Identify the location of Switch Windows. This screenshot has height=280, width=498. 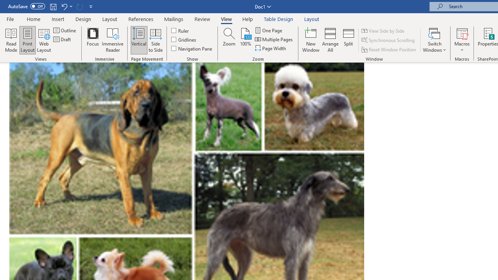
(435, 40).